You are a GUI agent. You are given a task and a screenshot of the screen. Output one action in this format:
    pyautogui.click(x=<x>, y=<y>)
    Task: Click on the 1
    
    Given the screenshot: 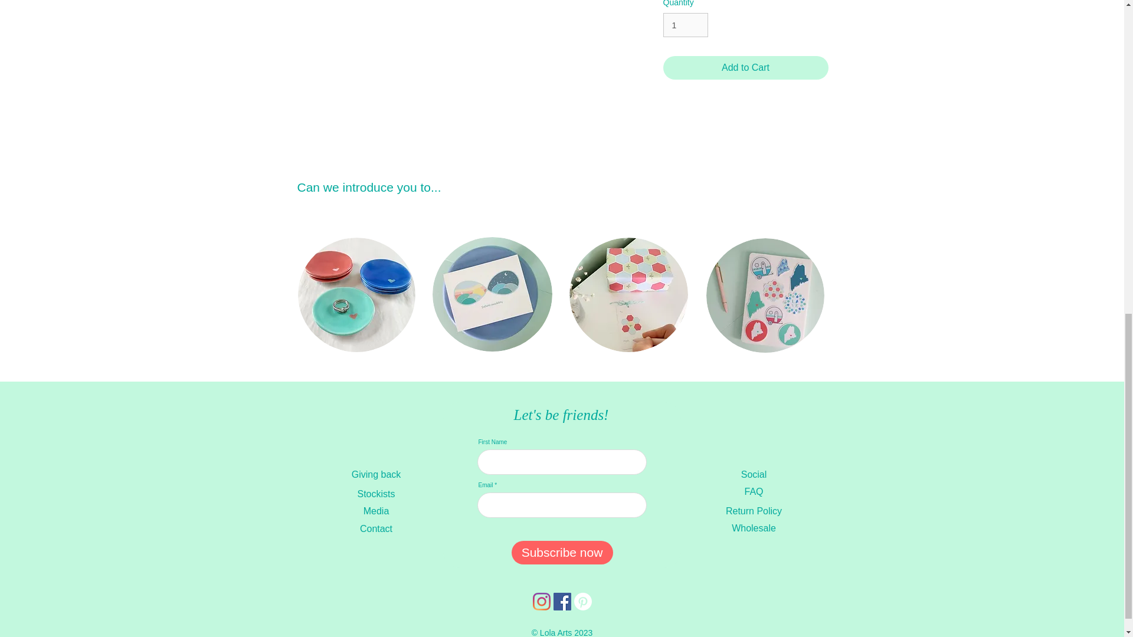 What is the action you would take?
    pyautogui.click(x=686, y=25)
    